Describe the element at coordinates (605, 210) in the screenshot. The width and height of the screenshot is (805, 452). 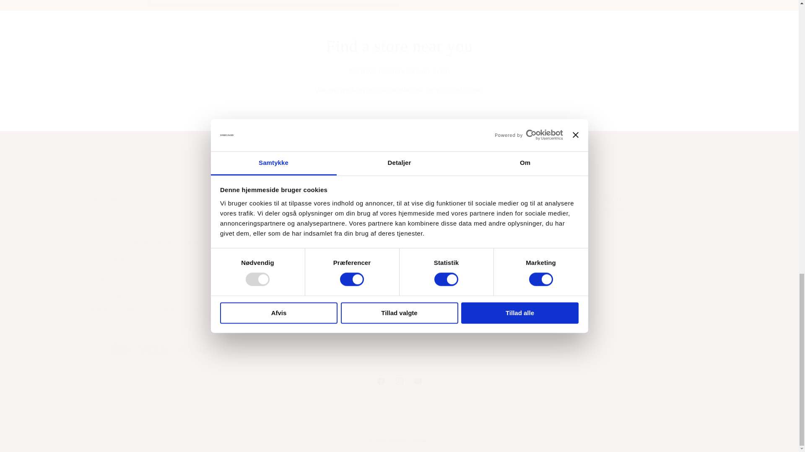
I see `Contact` at that location.